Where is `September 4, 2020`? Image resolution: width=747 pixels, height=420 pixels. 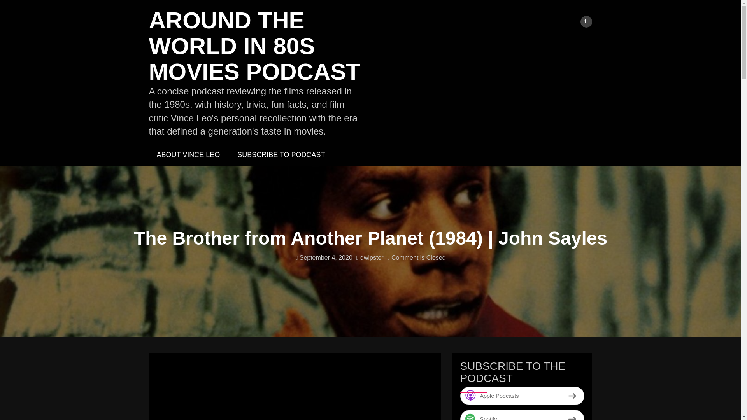 September 4, 2020 is located at coordinates (323, 257).